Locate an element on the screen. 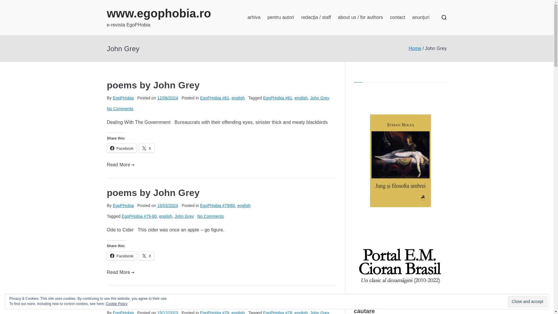 The image size is (558, 314). www.egophobia.ro is located at coordinates (122, 148).